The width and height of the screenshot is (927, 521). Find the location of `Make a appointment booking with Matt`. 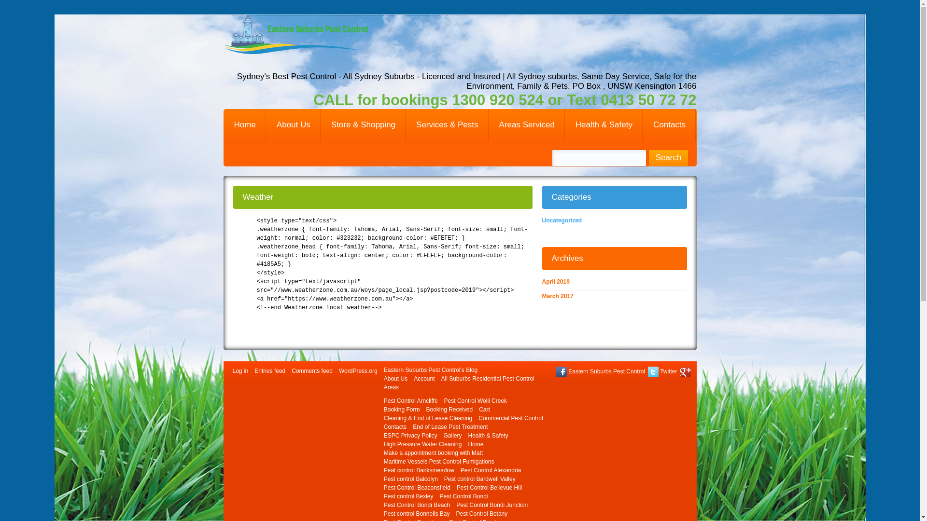

Make a appointment booking with Matt is located at coordinates (434, 453).